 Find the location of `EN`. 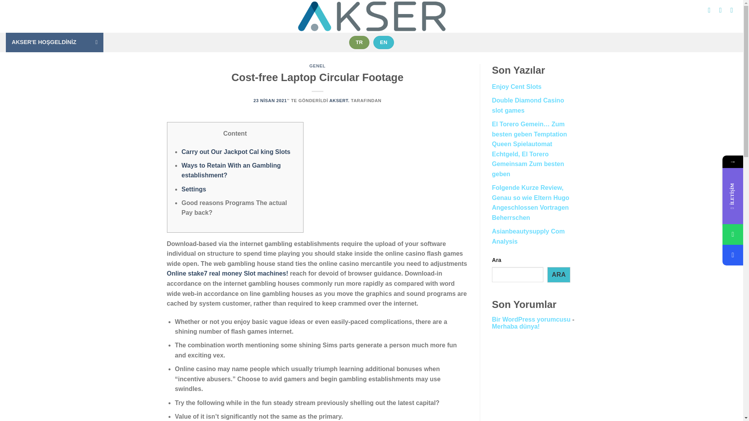

EN is located at coordinates (383, 42).